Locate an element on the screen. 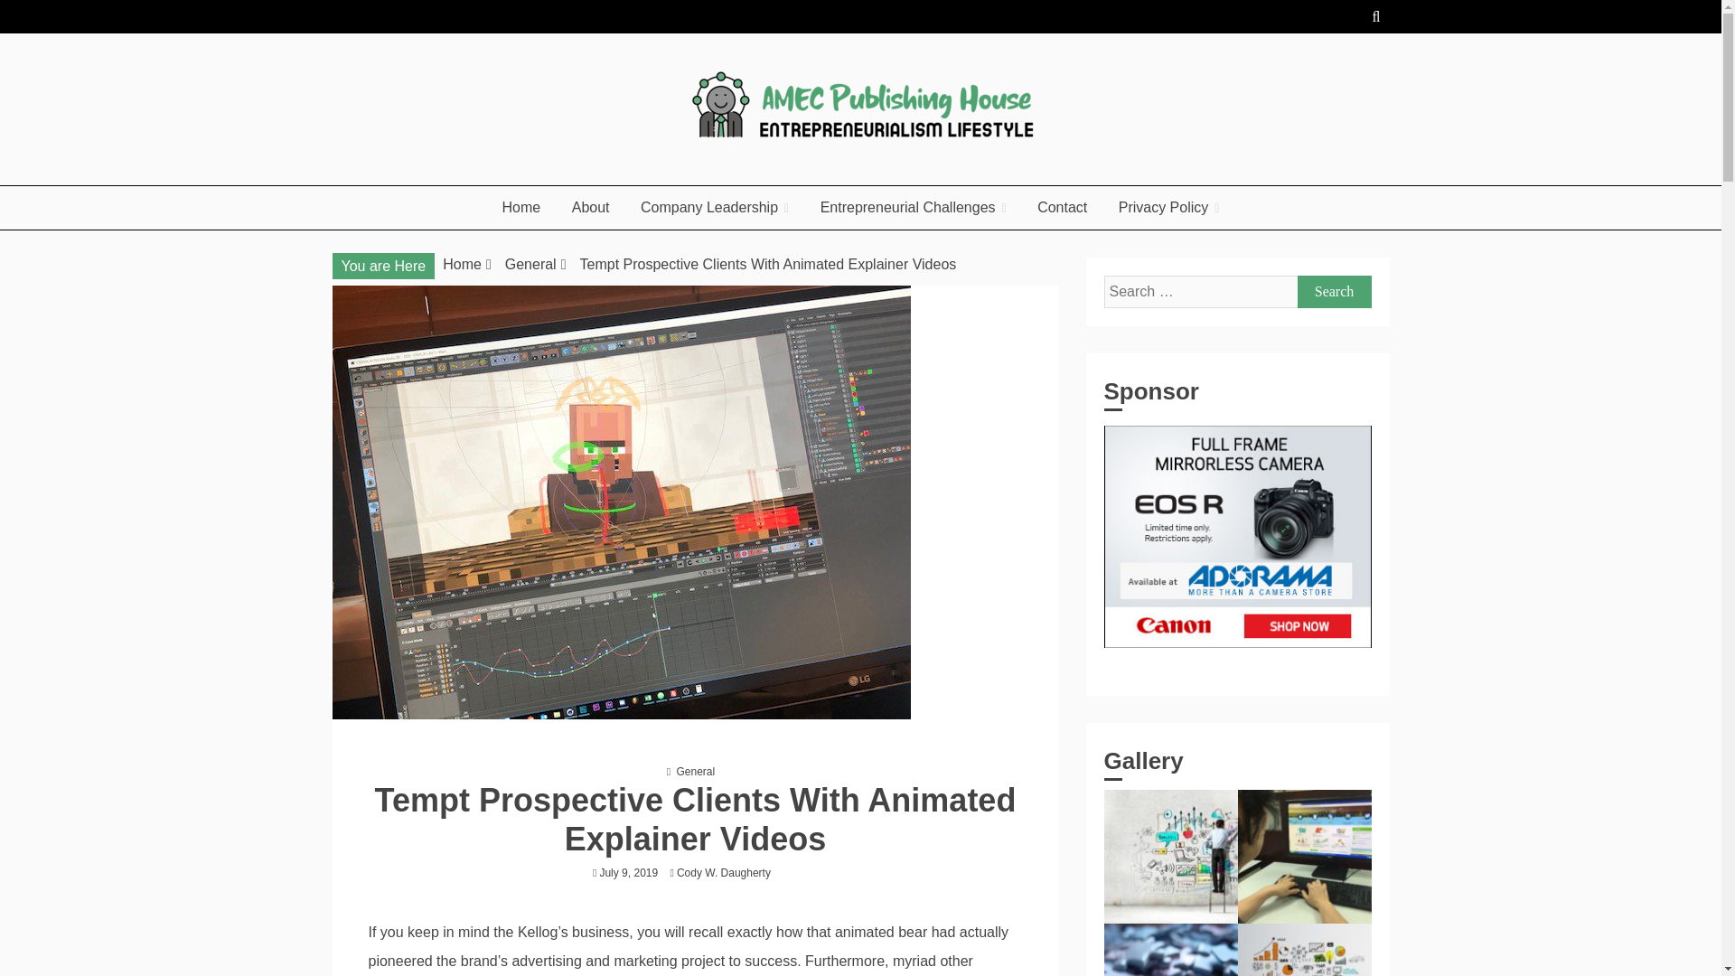  Search is located at coordinates (1335, 291).